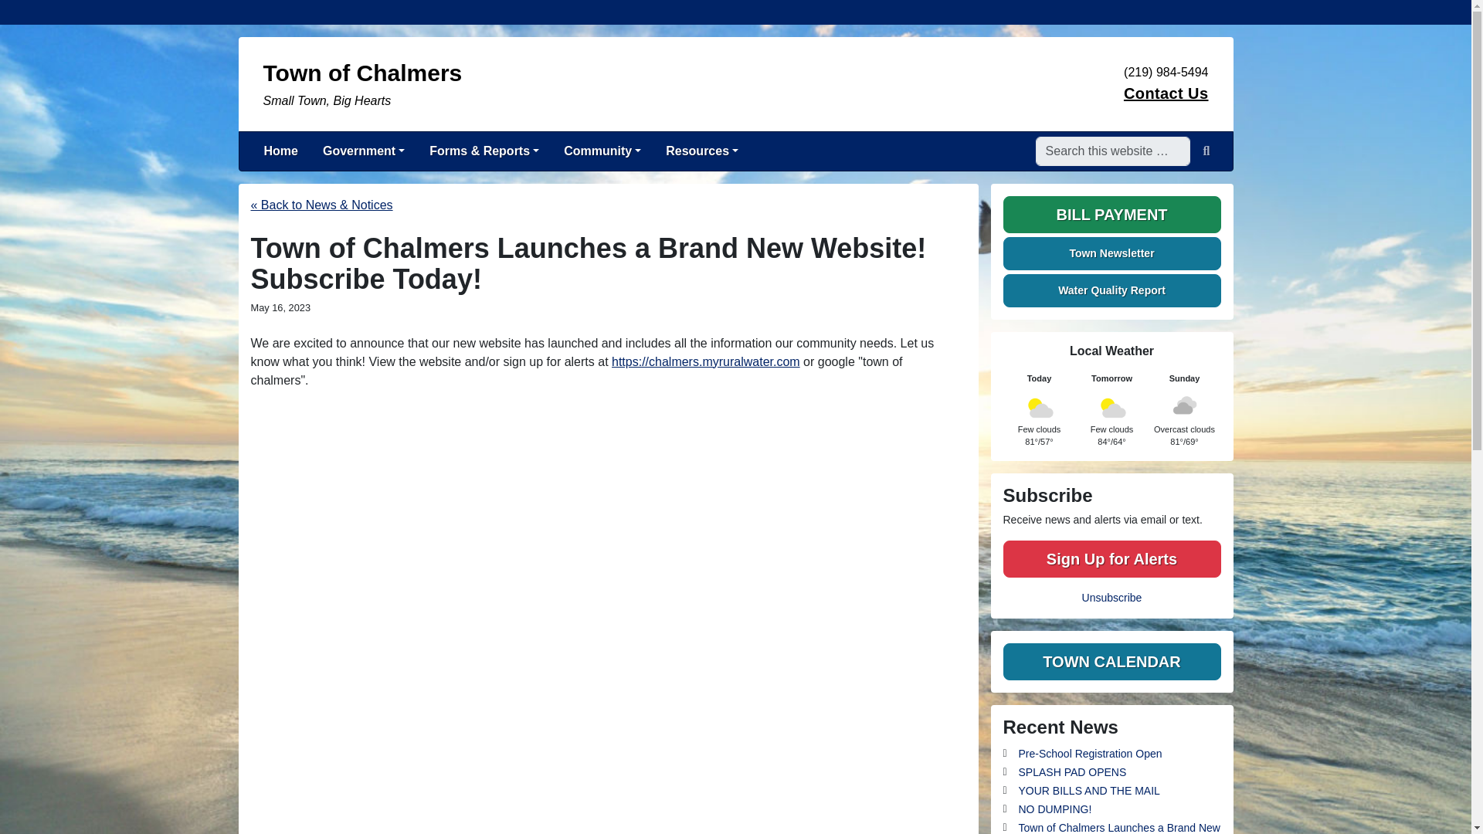  What do you see at coordinates (701, 151) in the screenshot?
I see `Resources` at bounding box center [701, 151].